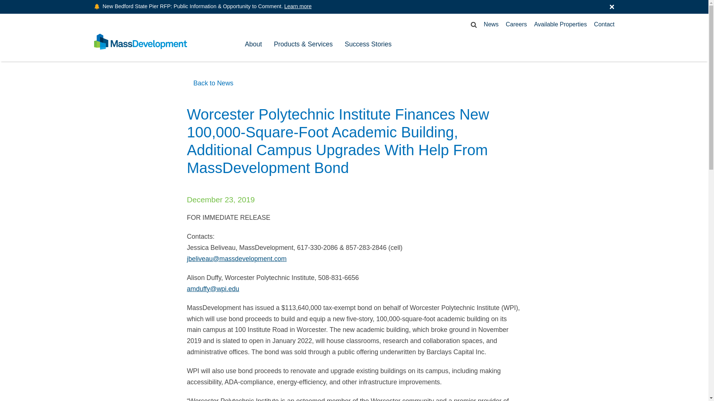  Describe the element at coordinates (604, 25) in the screenshot. I see `Contact` at that location.